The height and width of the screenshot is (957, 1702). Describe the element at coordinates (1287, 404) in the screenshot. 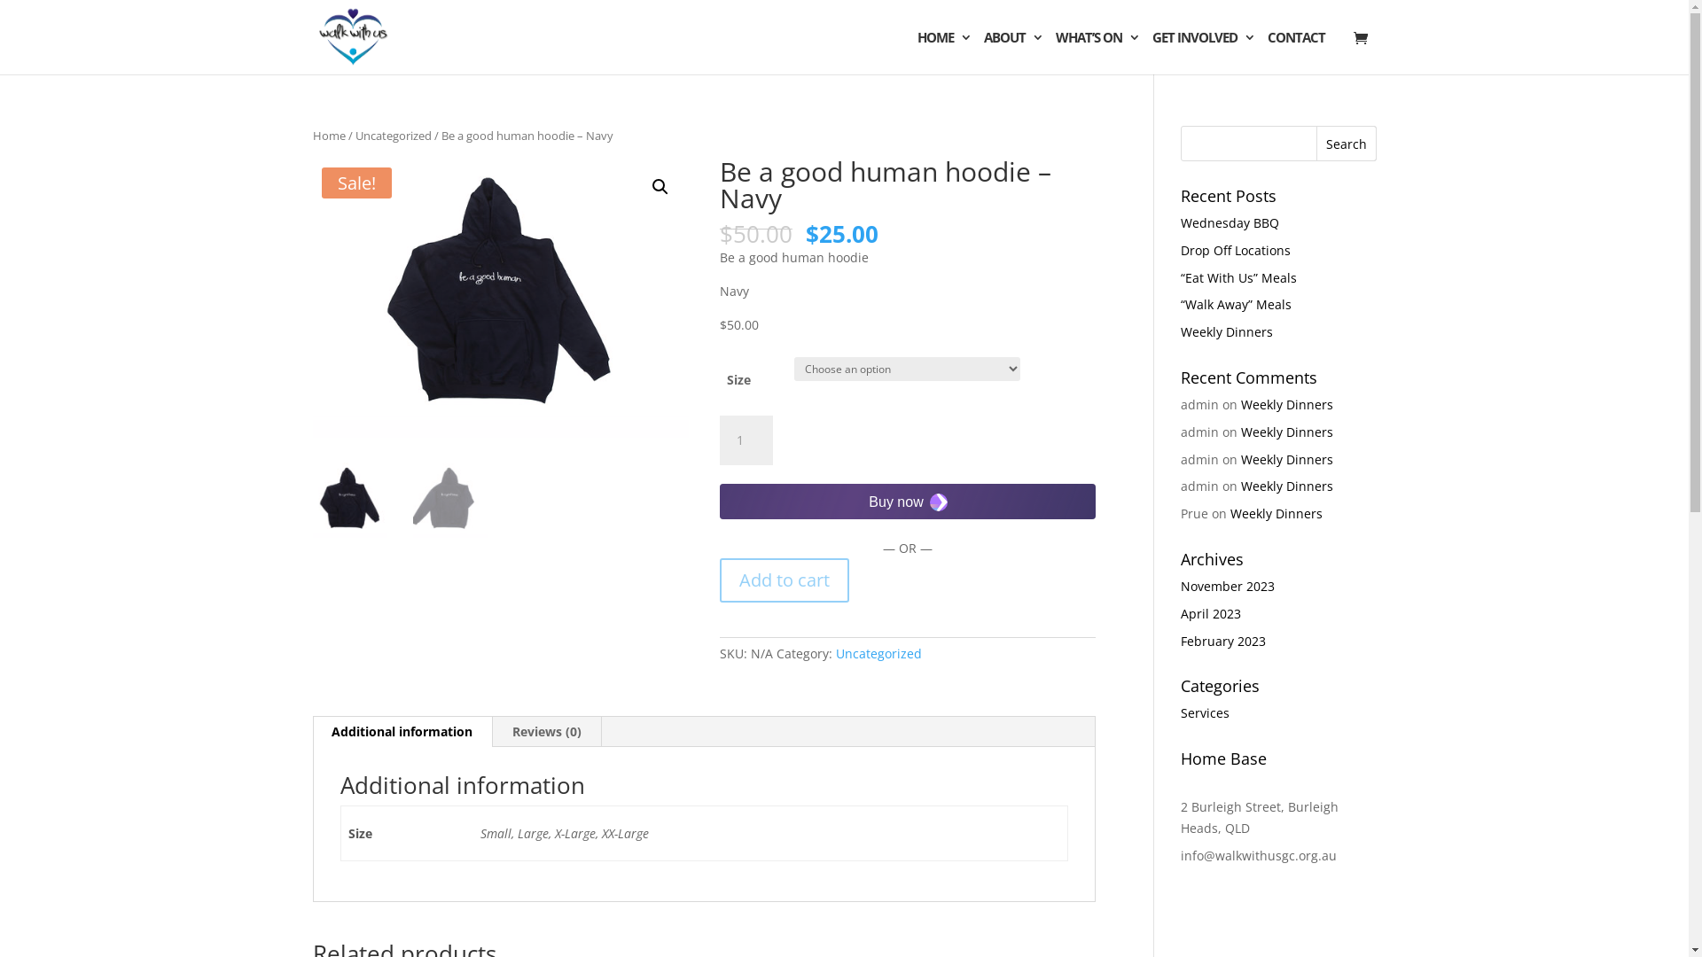

I see `Weekly Dinners` at that location.